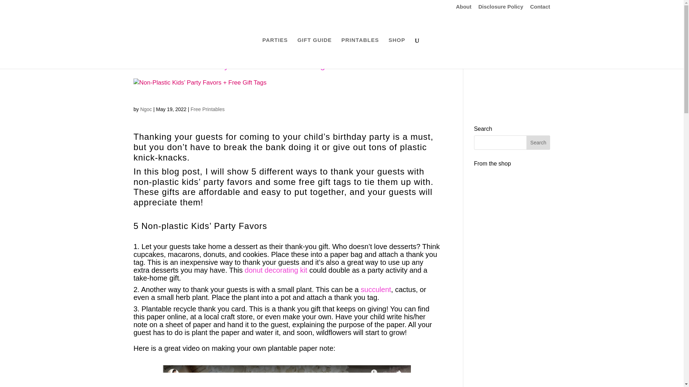 The width and height of the screenshot is (689, 387). Describe the element at coordinates (271, 270) in the screenshot. I see `donut decorating` at that location.